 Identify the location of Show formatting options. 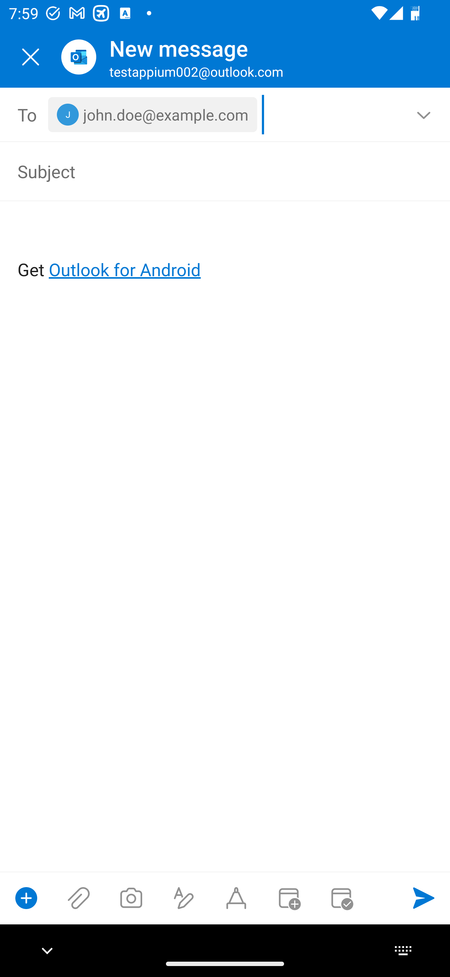
(184, 898).